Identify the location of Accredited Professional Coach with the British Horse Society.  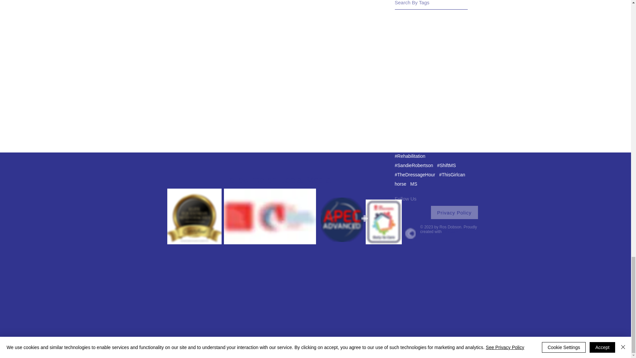
(270, 216).